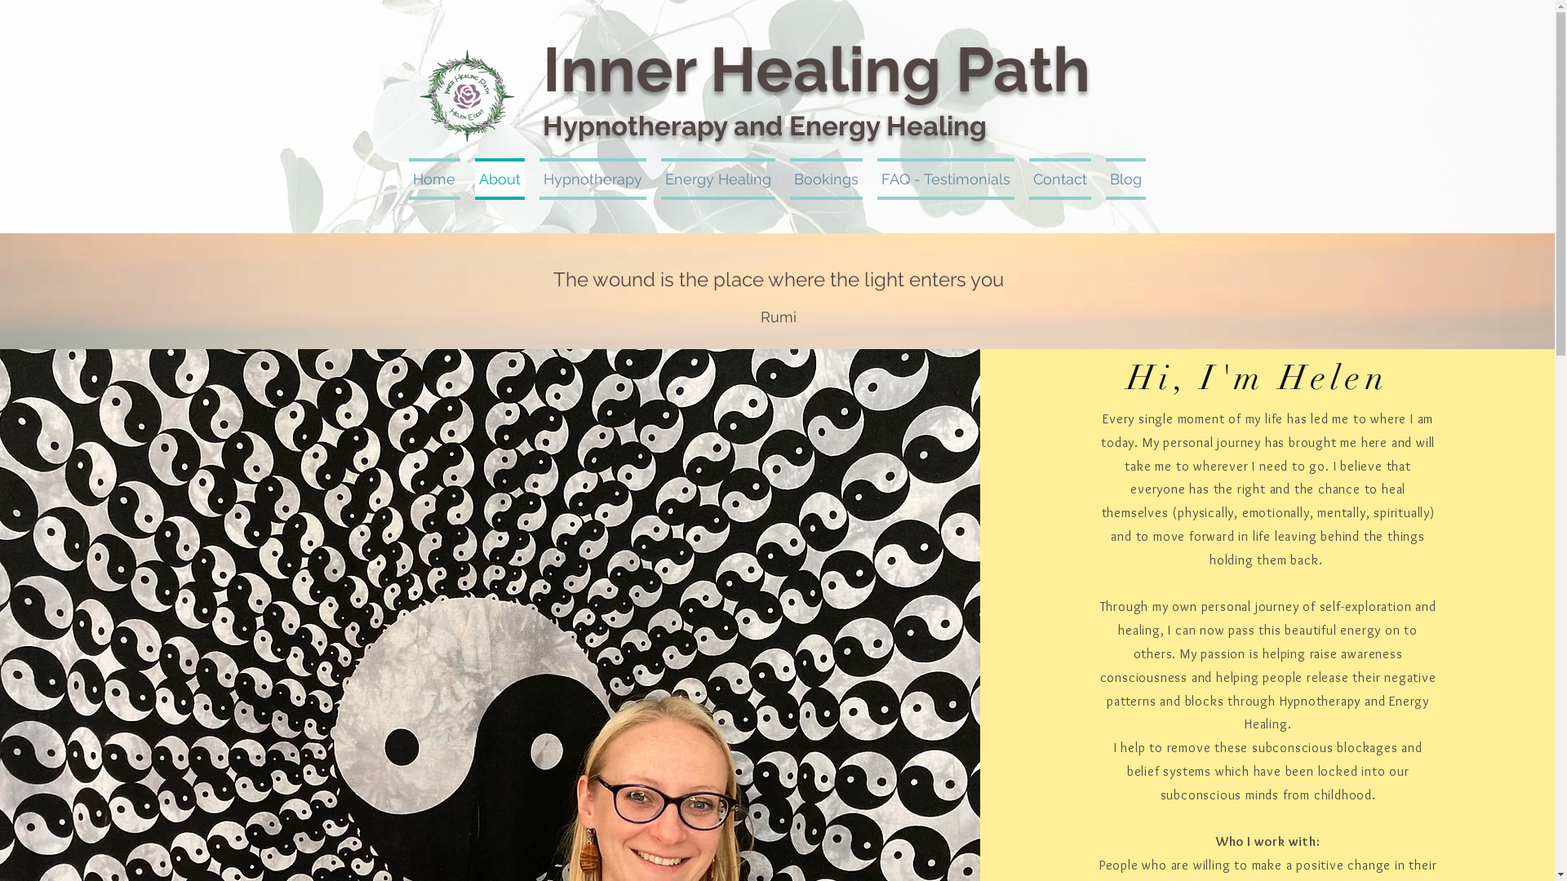 The width and height of the screenshot is (1567, 881). I want to click on Home, so click(437, 179).